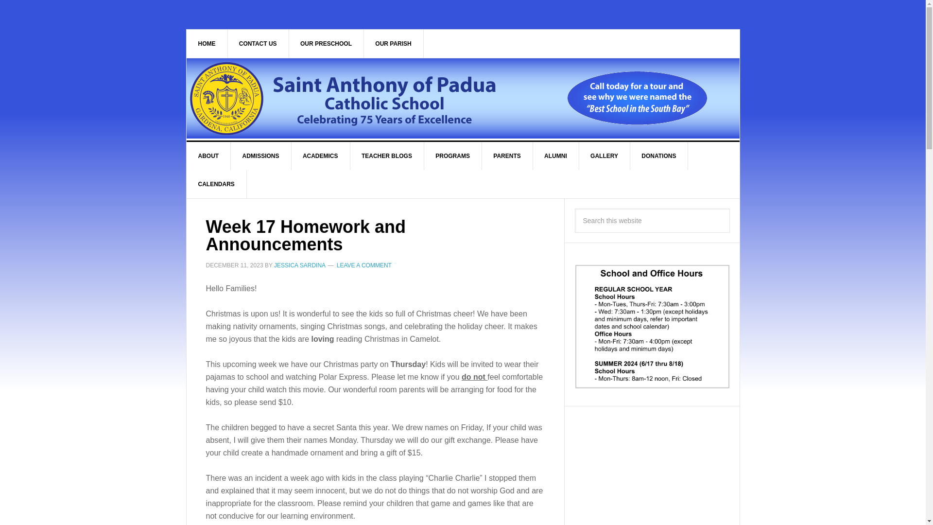 The height and width of the screenshot is (525, 933). I want to click on YouTube video player, so click(652, 471).